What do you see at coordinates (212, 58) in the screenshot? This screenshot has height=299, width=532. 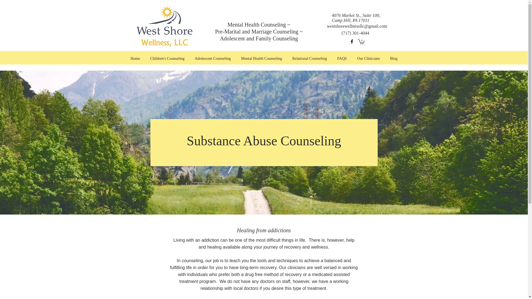 I see `Adolescent Counseling` at bounding box center [212, 58].